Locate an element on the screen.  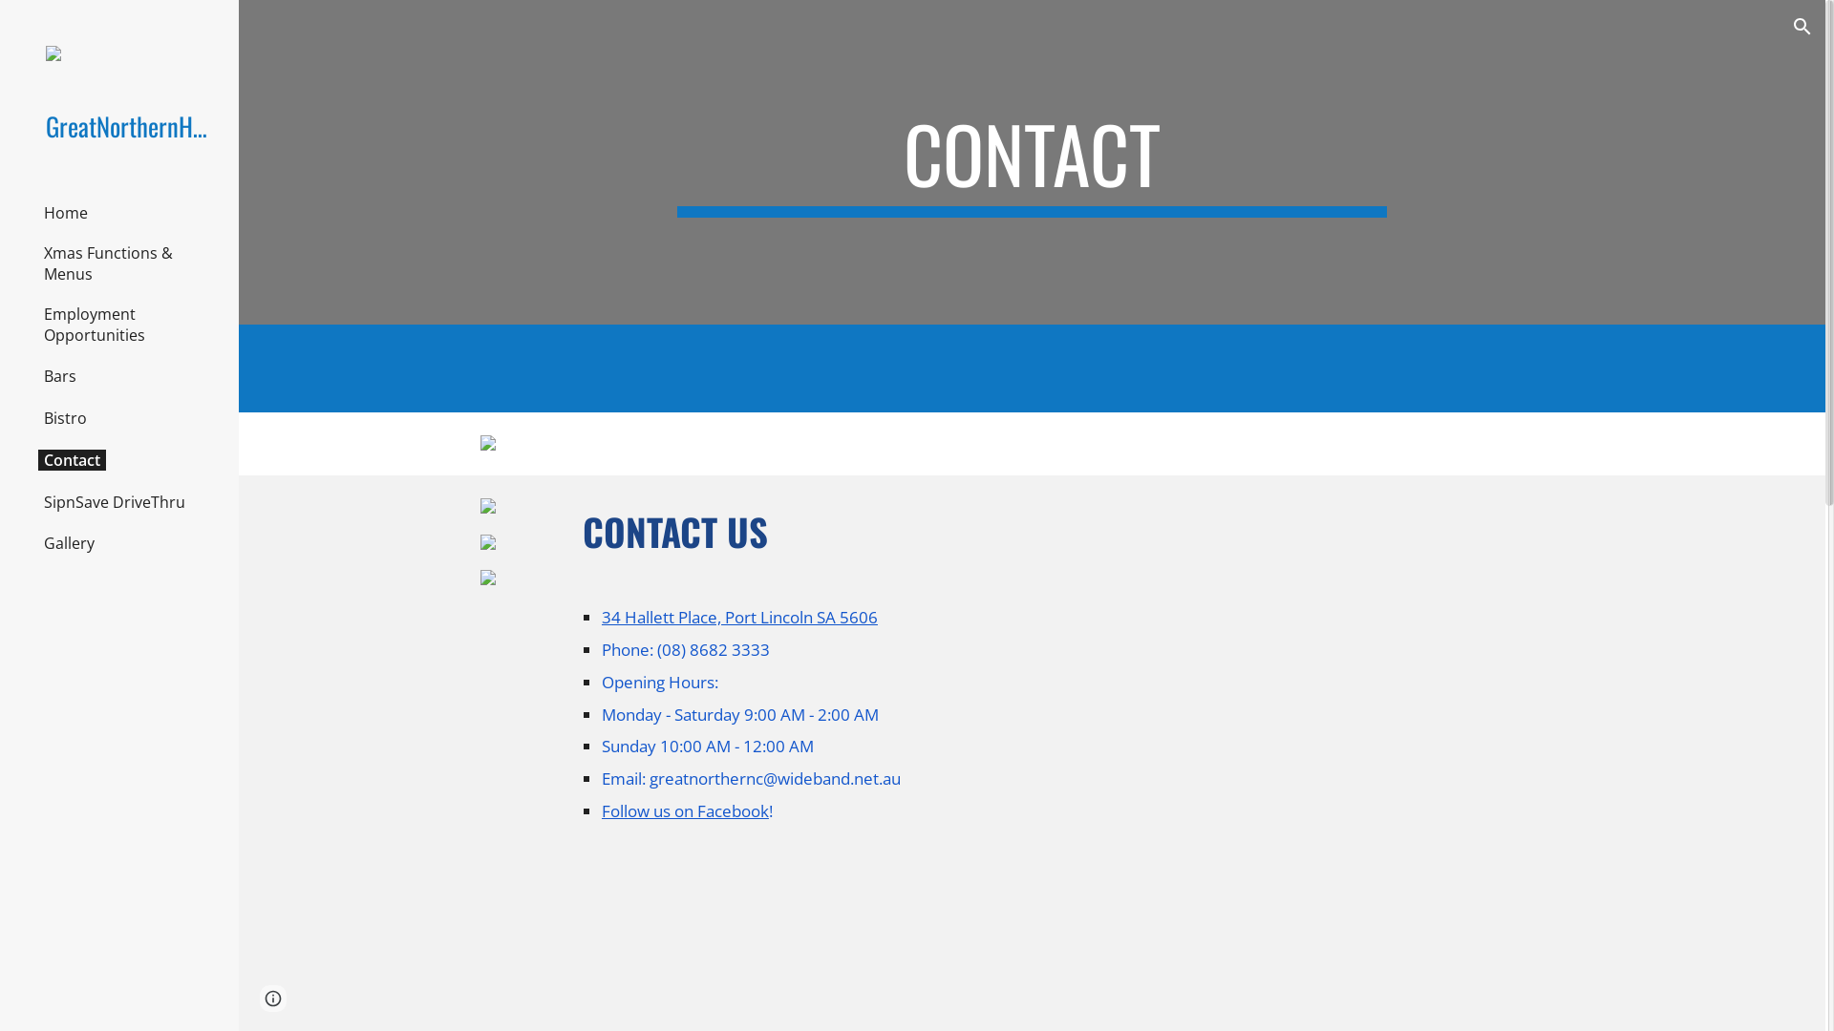
34 Hallett Place, Port Lincoln SA 5606 is located at coordinates (739, 617).